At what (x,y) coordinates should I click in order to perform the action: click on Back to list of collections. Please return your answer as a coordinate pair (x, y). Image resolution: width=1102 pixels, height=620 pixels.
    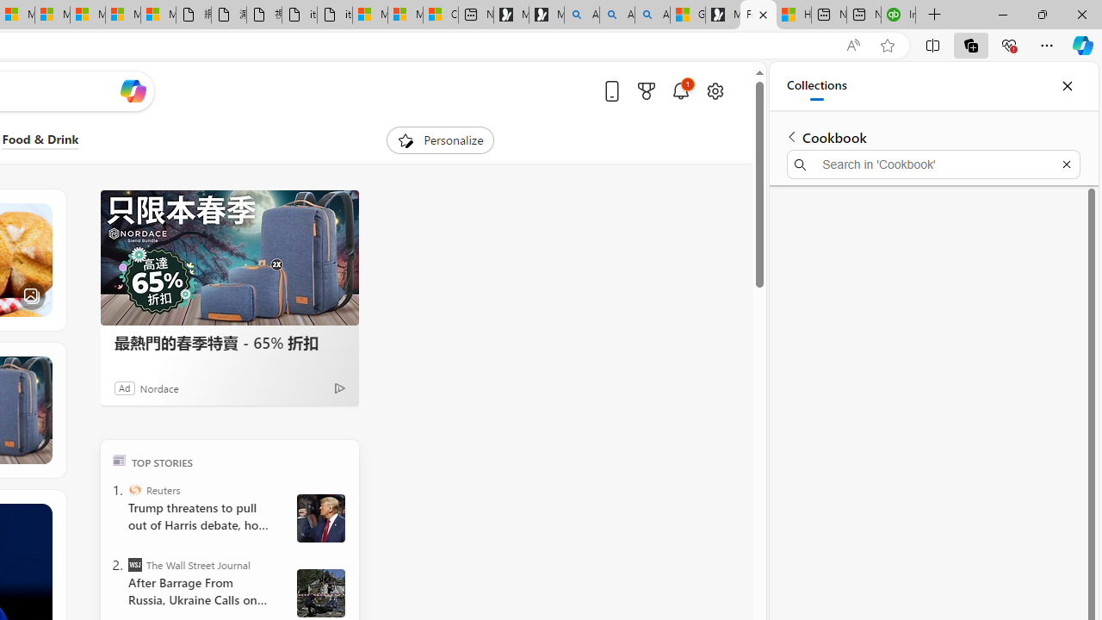
    Looking at the image, I should click on (792, 136).